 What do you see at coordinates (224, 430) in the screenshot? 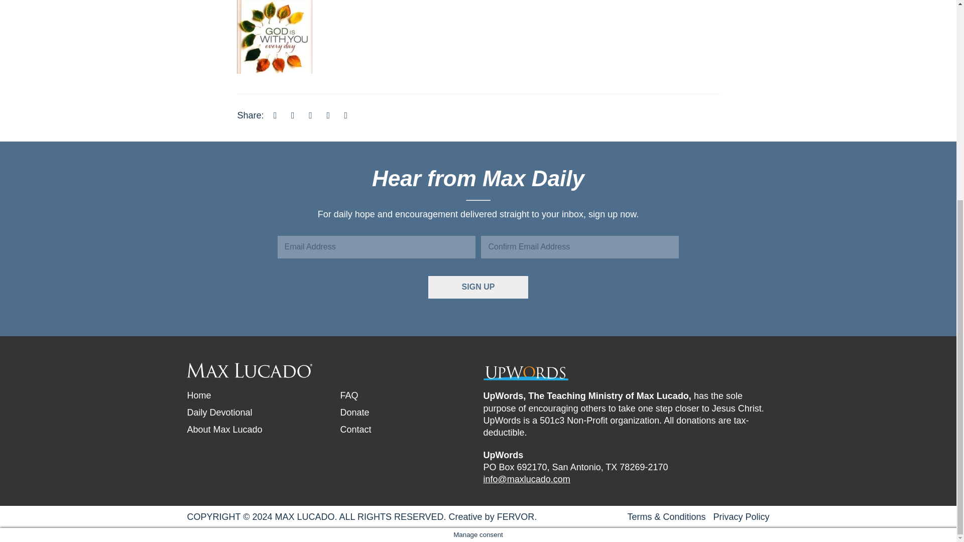
I see `About Max Lucado` at bounding box center [224, 430].